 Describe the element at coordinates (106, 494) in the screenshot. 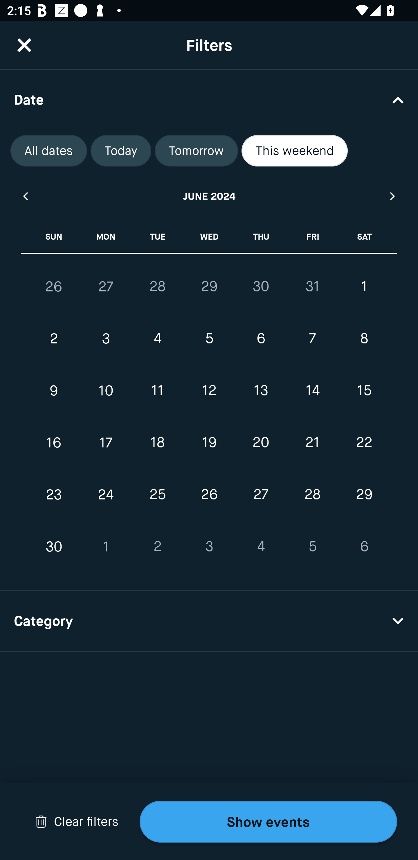

I see `24` at that location.